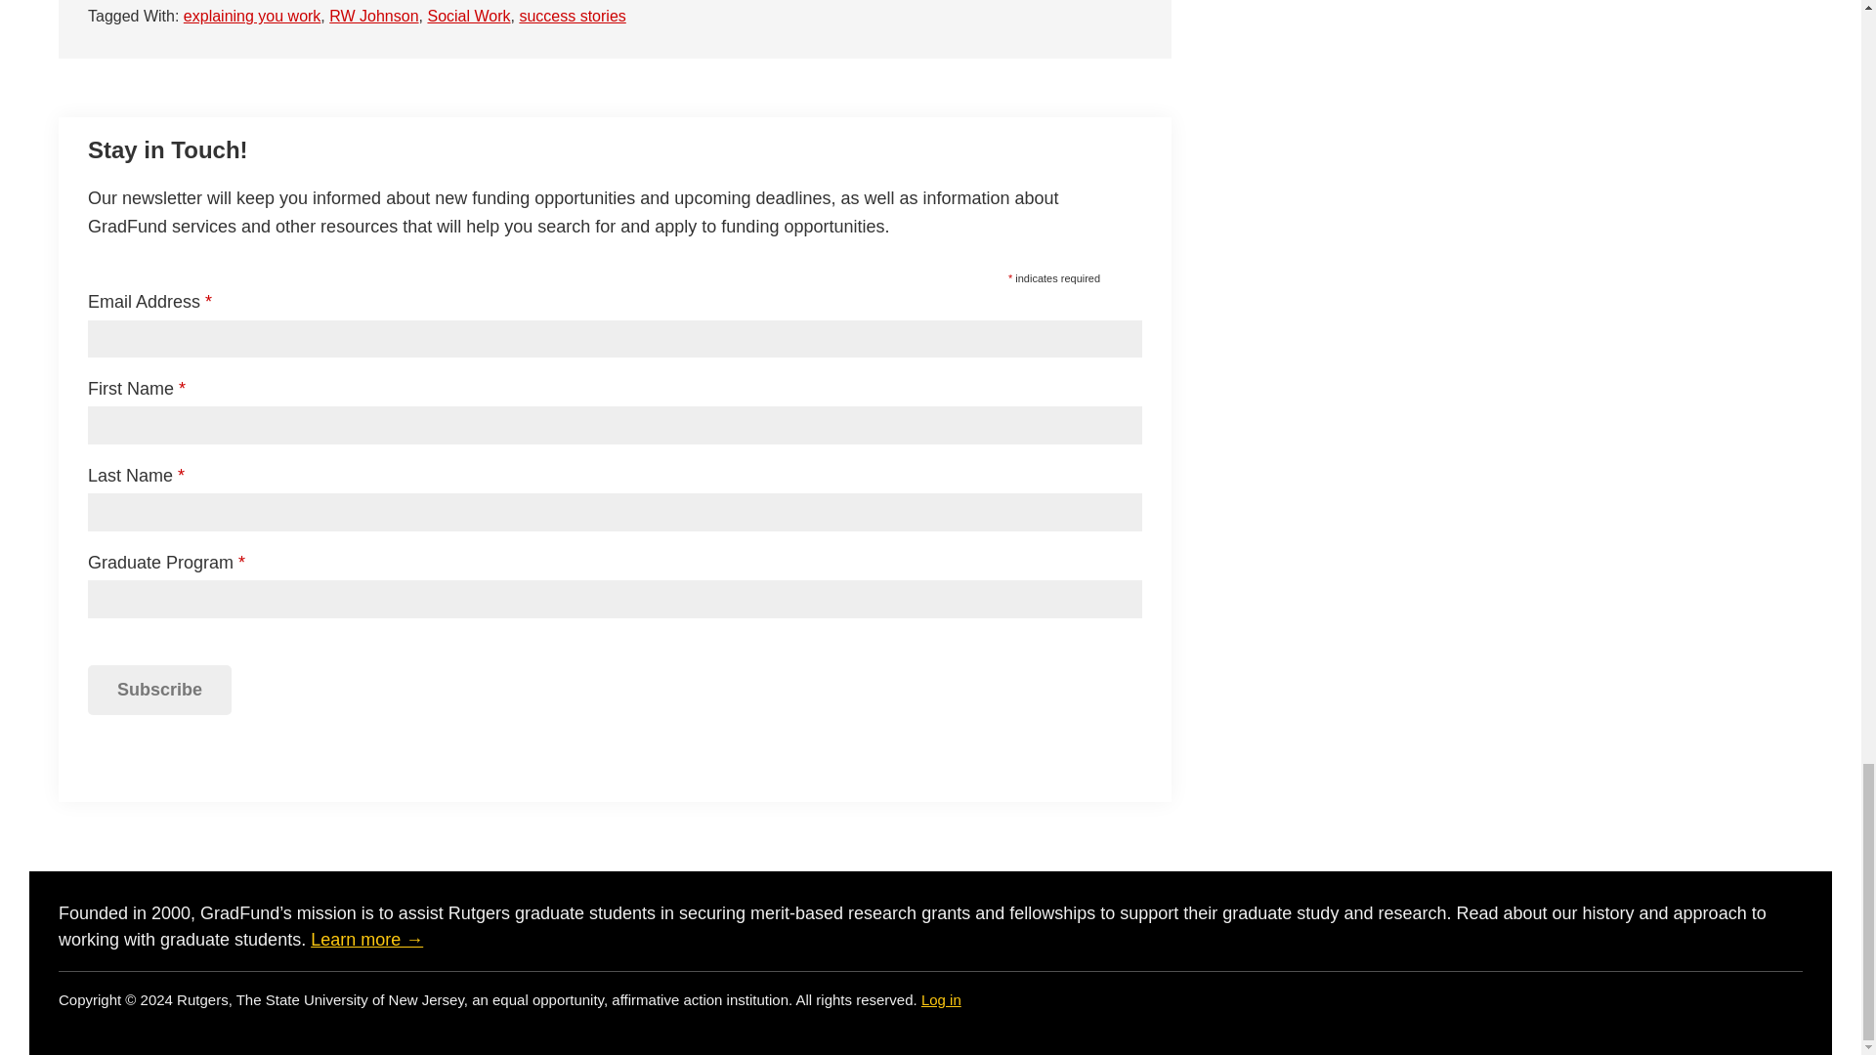 The width and height of the screenshot is (1876, 1055). I want to click on Subscribe, so click(159, 690).